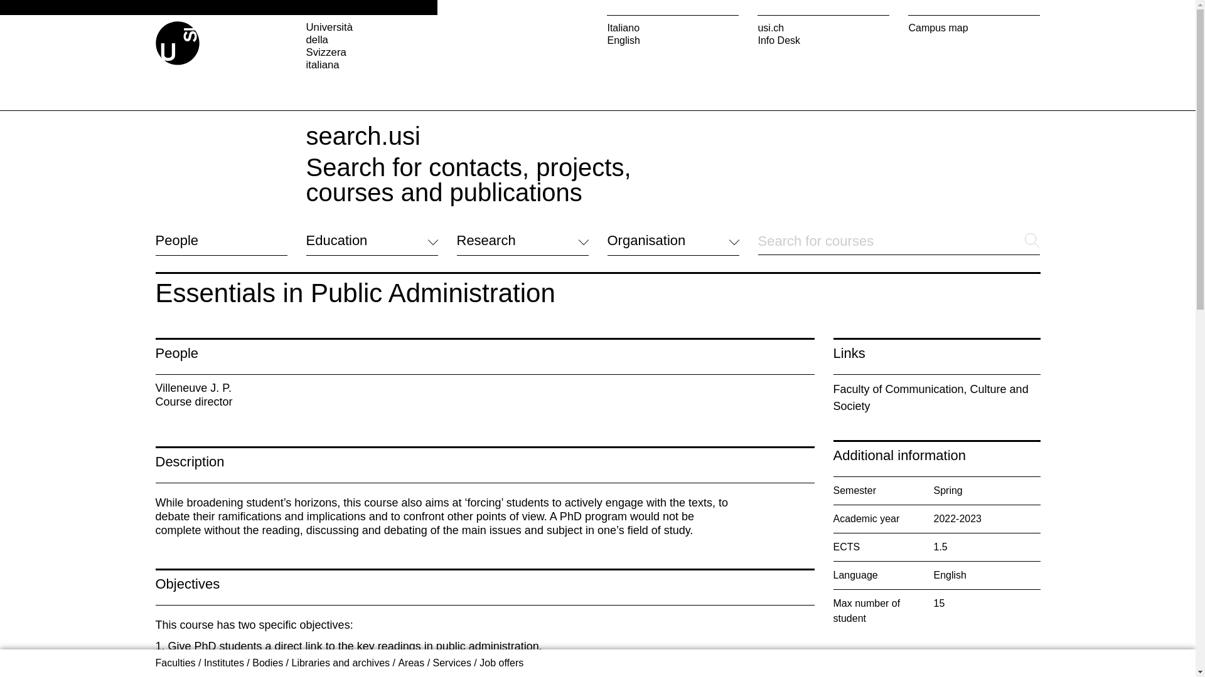  What do you see at coordinates (363, 135) in the screenshot?
I see `search.usi` at bounding box center [363, 135].